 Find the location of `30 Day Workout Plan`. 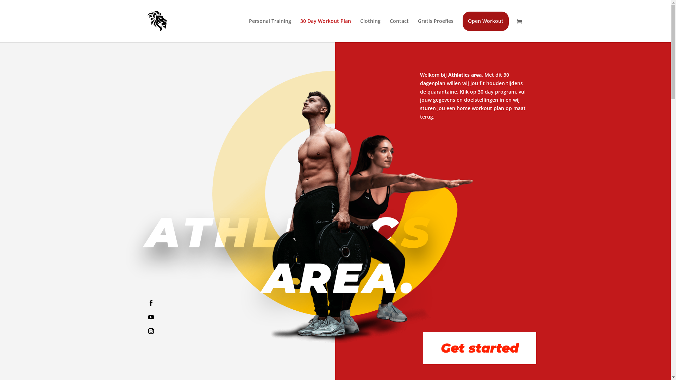

30 Day Workout Plan is located at coordinates (325, 27).